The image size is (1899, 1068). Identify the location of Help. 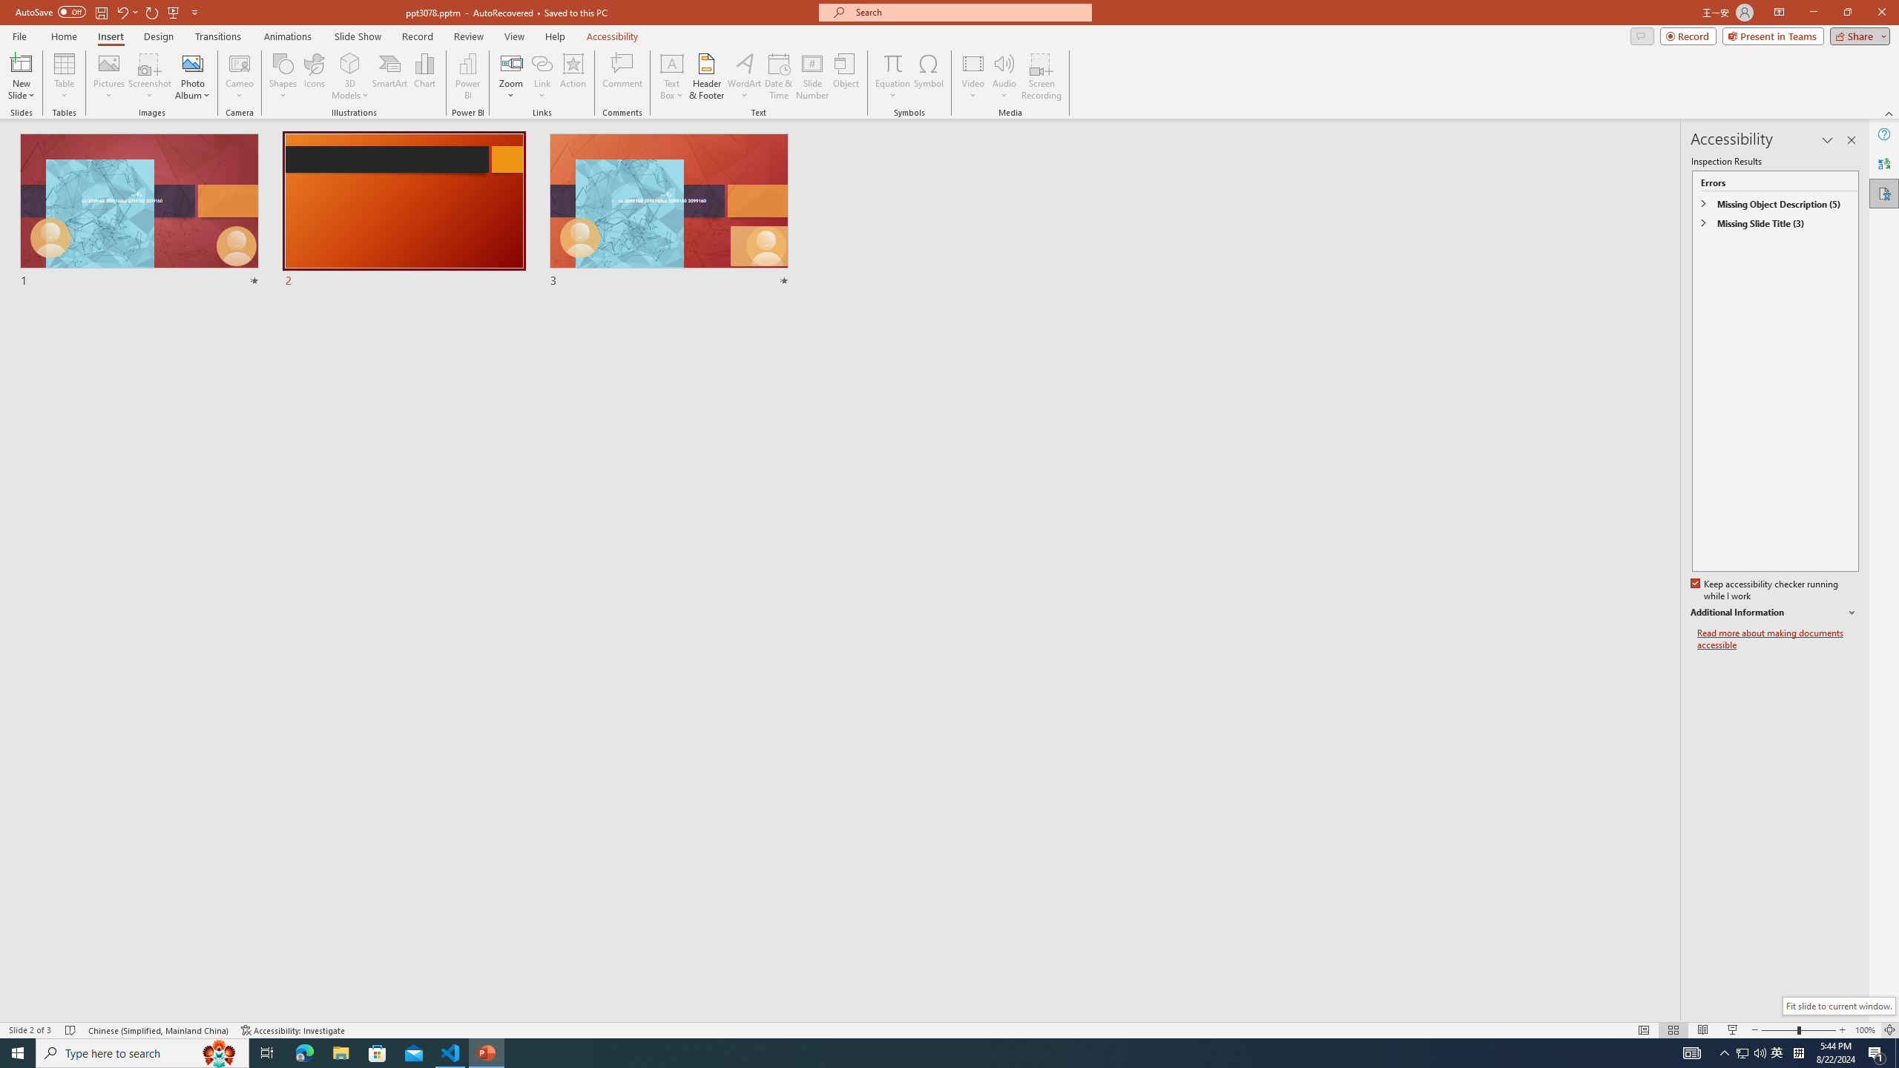
(1884, 134).